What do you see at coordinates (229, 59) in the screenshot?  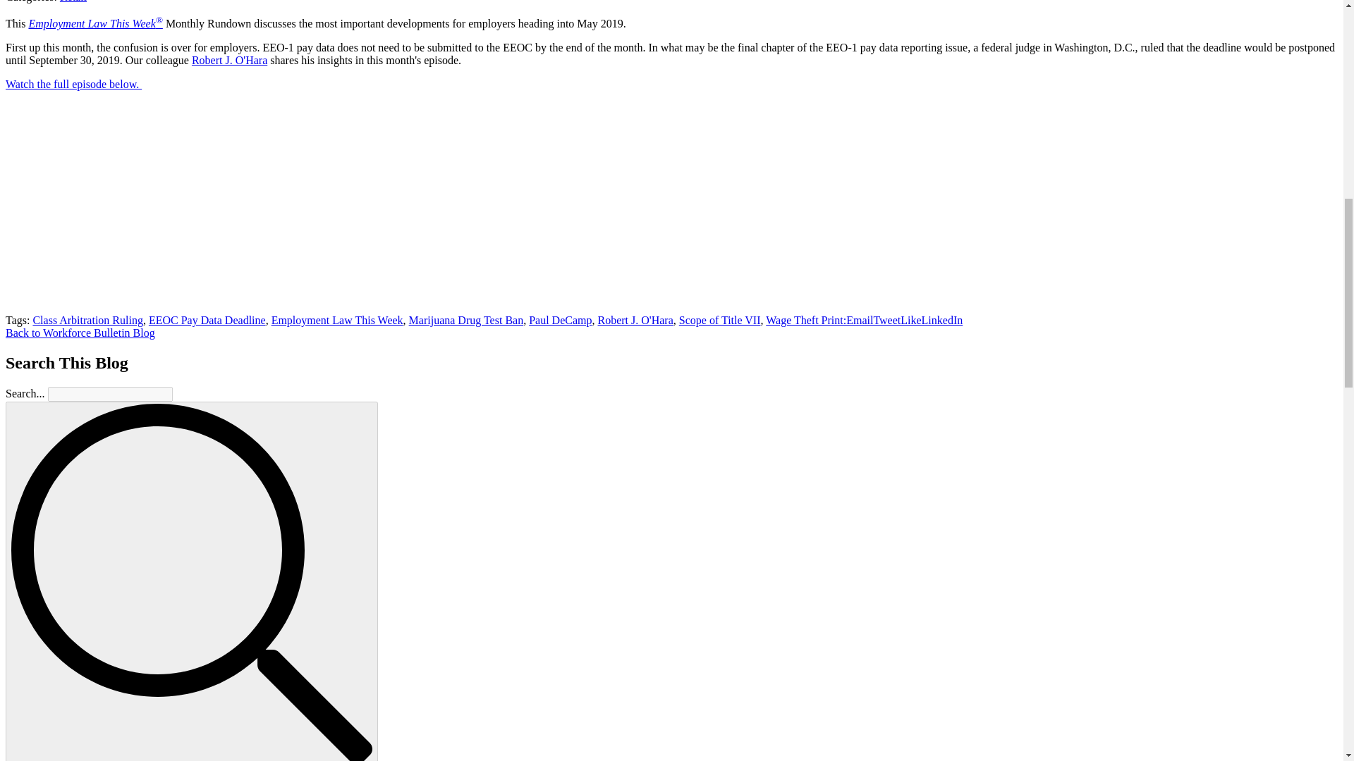 I see `Robert J. O'Hara` at bounding box center [229, 59].